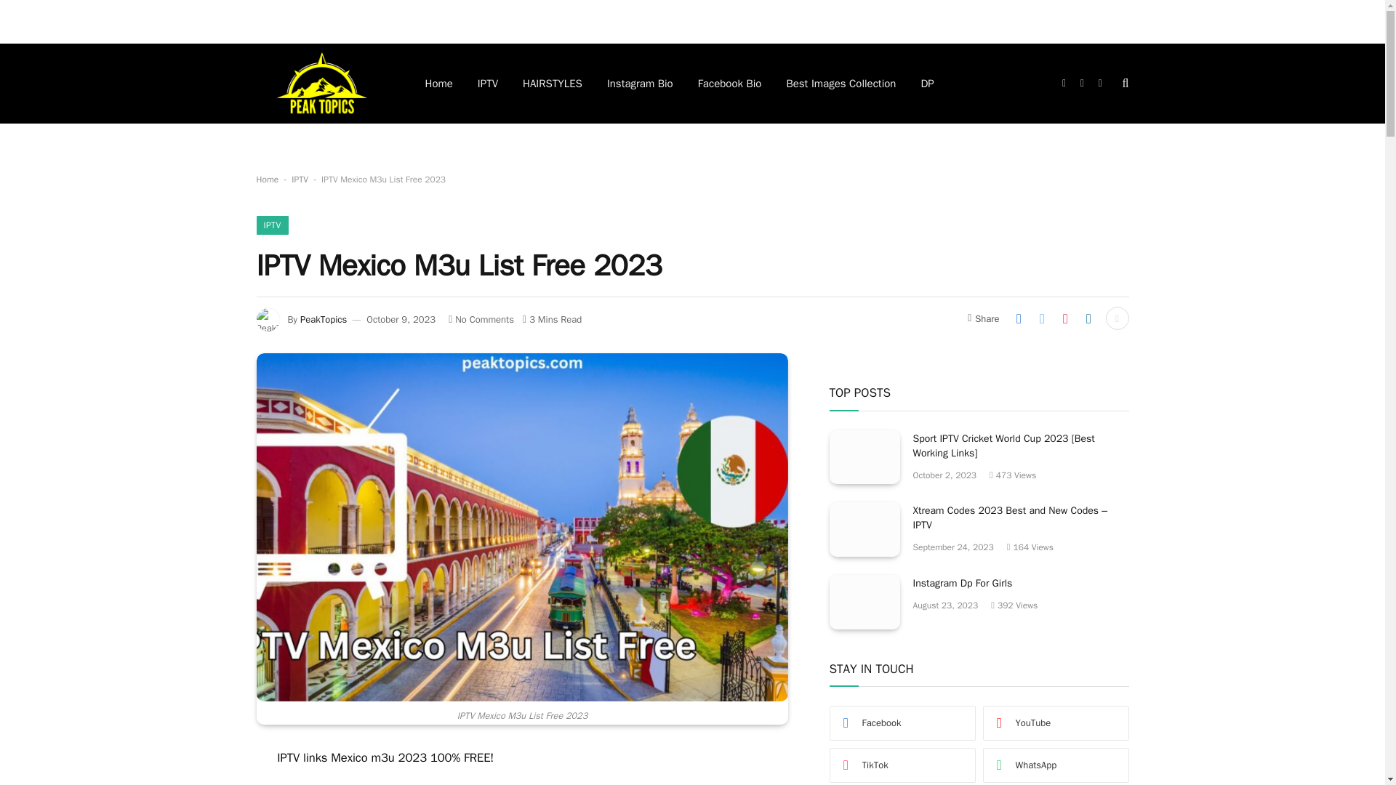 Image resolution: width=1396 pixels, height=785 pixels. What do you see at coordinates (1019, 318) in the screenshot?
I see `Share on Facebook` at bounding box center [1019, 318].